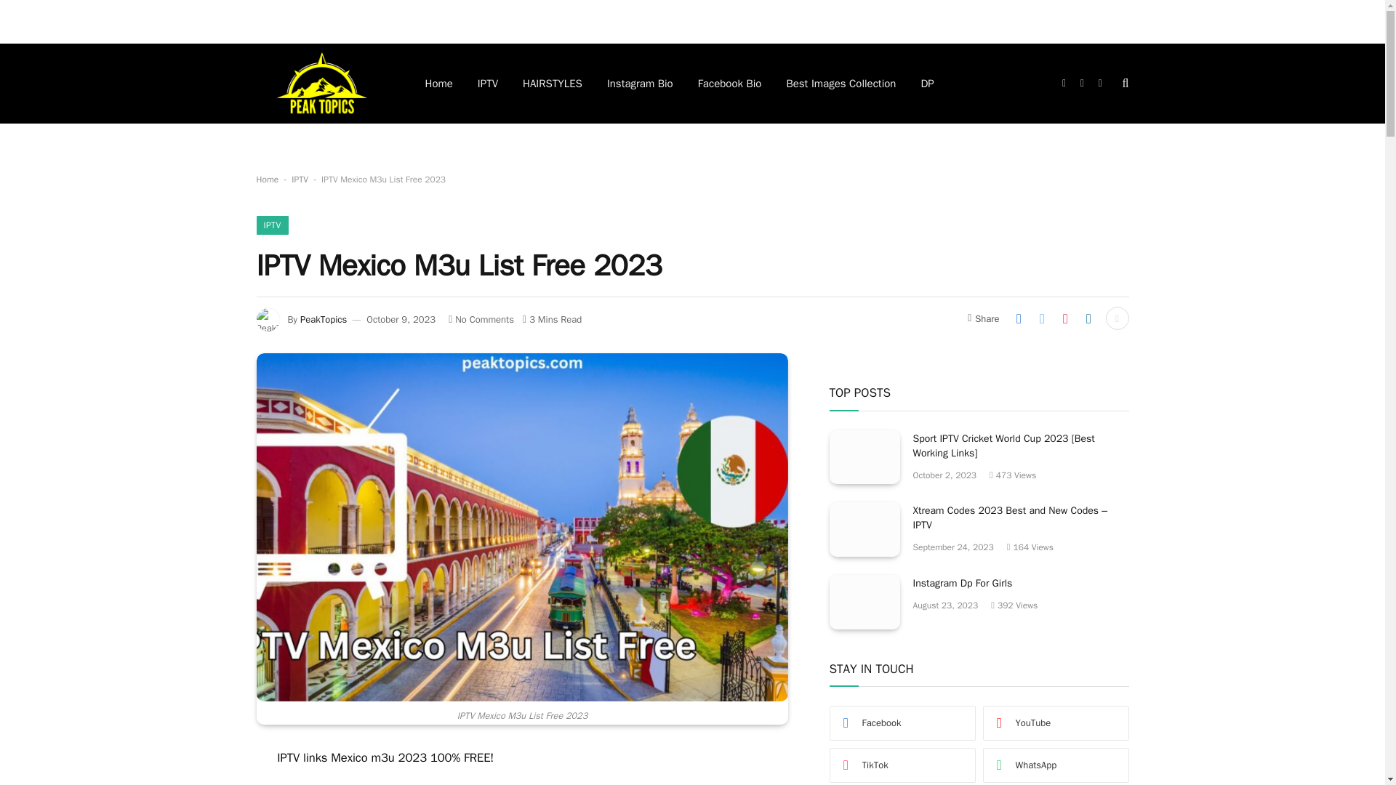 Image resolution: width=1396 pixels, height=785 pixels. What do you see at coordinates (1019, 318) in the screenshot?
I see `Share on Facebook` at bounding box center [1019, 318].